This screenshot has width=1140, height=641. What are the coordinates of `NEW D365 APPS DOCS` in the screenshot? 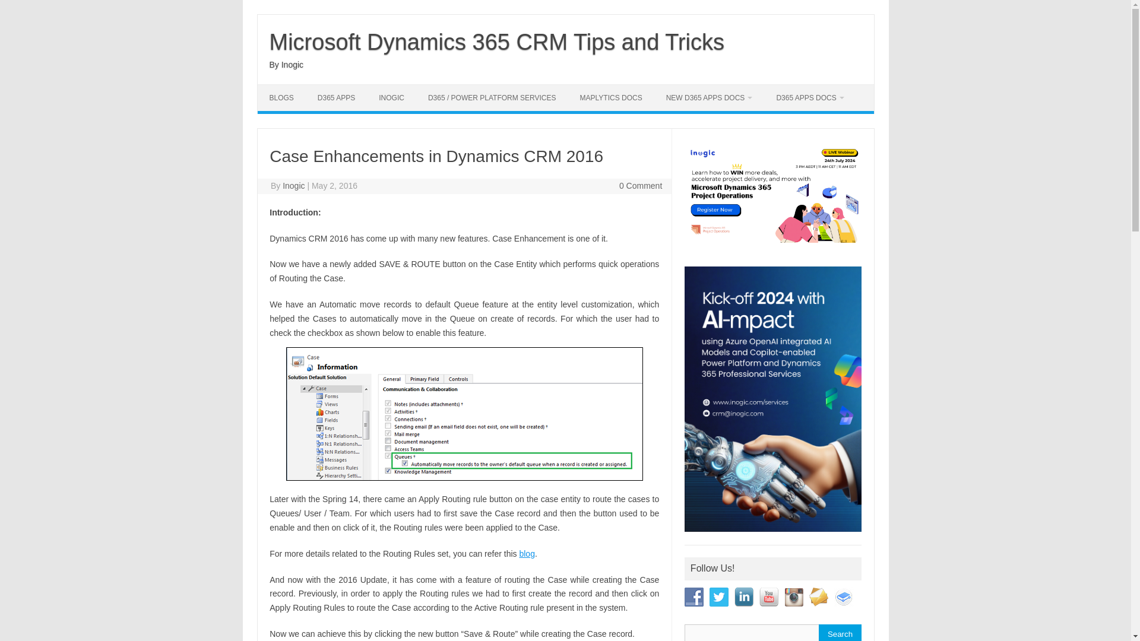 It's located at (710, 97).